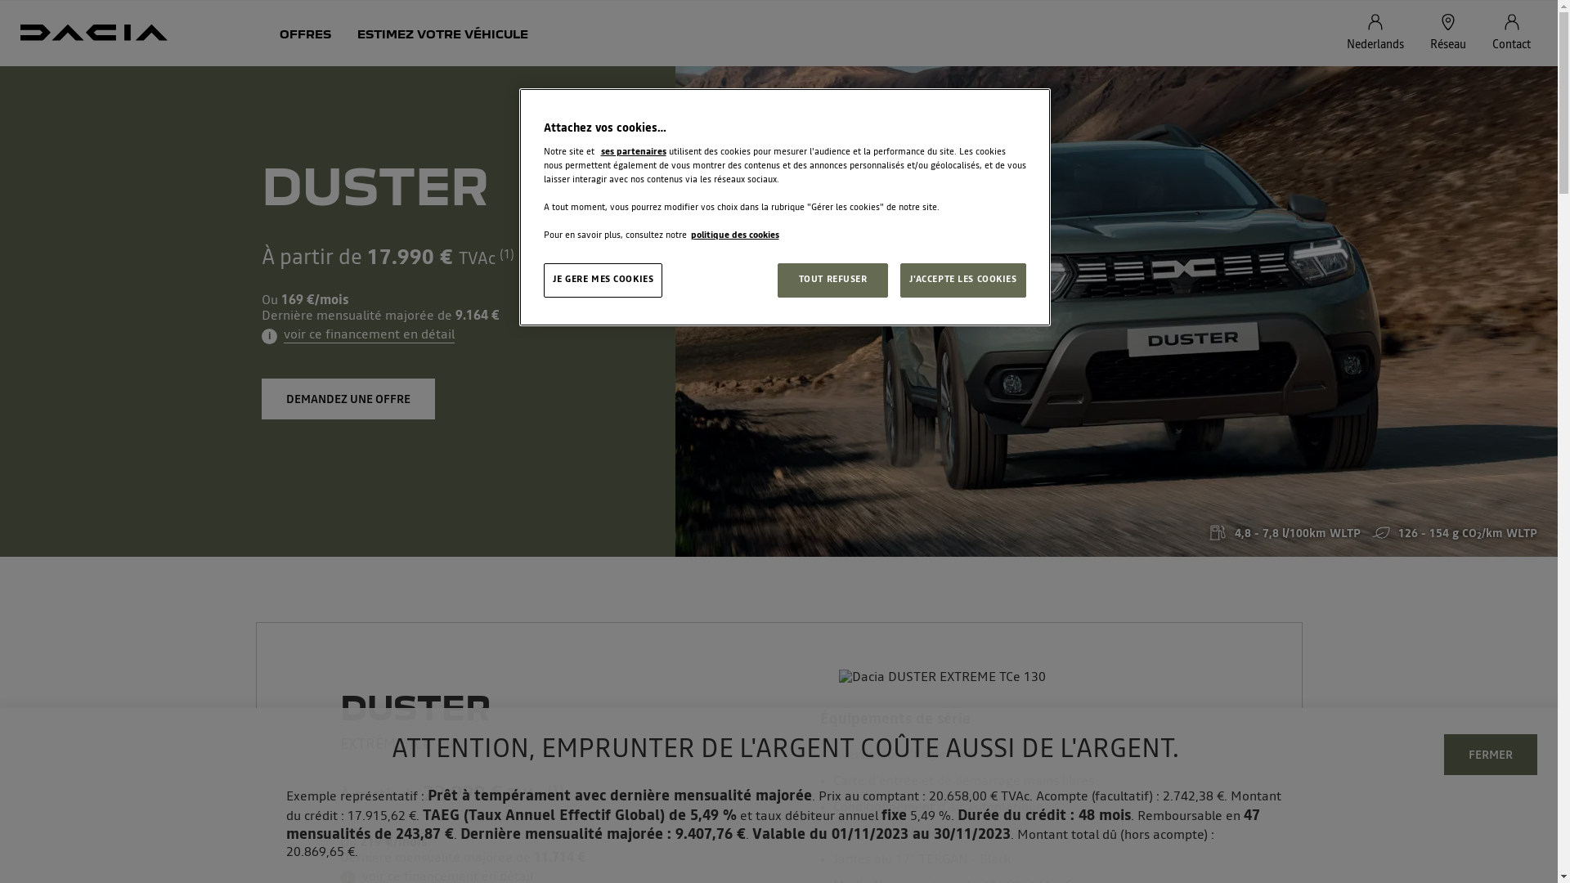  What do you see at coordinates (1375, 34) in the screenshot?
I see `Nederlands` at bounding box center [1375, 34].